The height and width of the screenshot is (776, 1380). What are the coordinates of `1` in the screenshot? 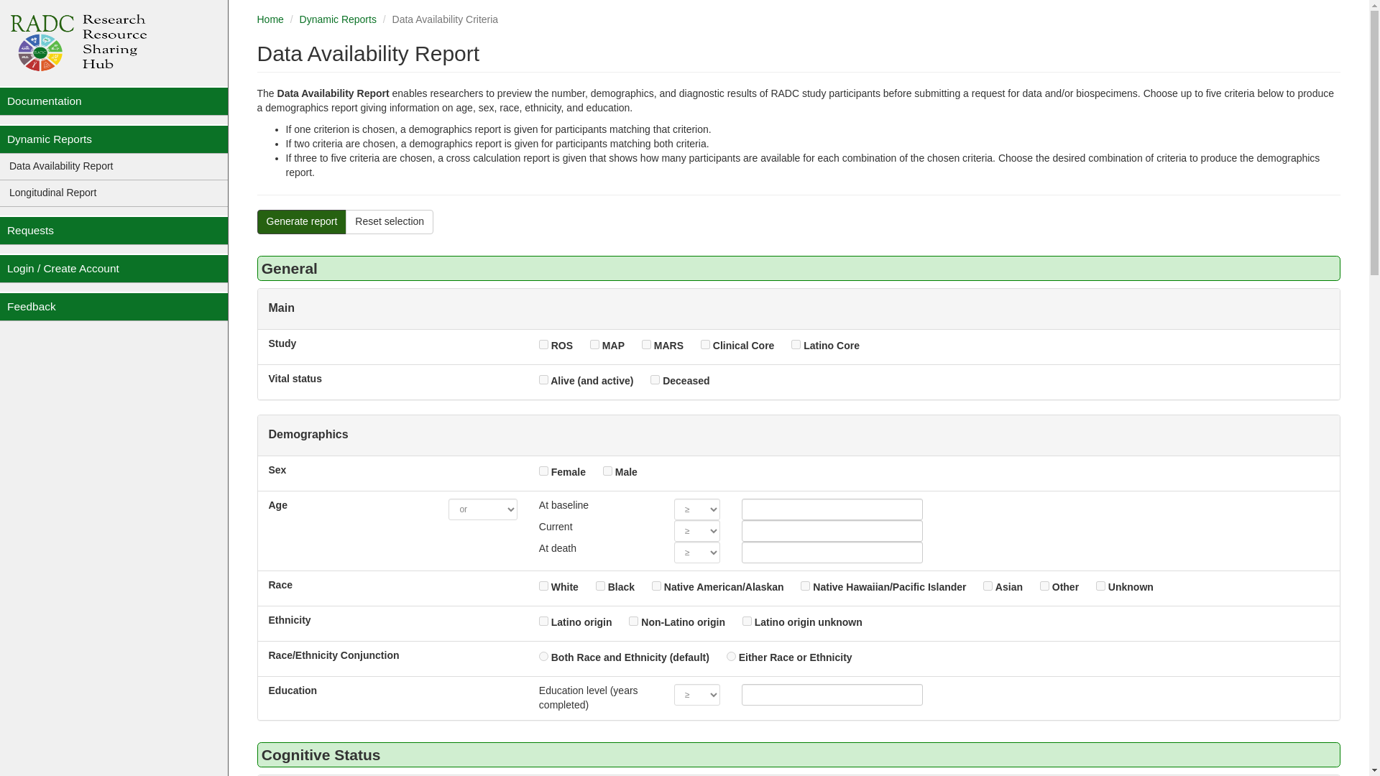 It's located at (608, 471).